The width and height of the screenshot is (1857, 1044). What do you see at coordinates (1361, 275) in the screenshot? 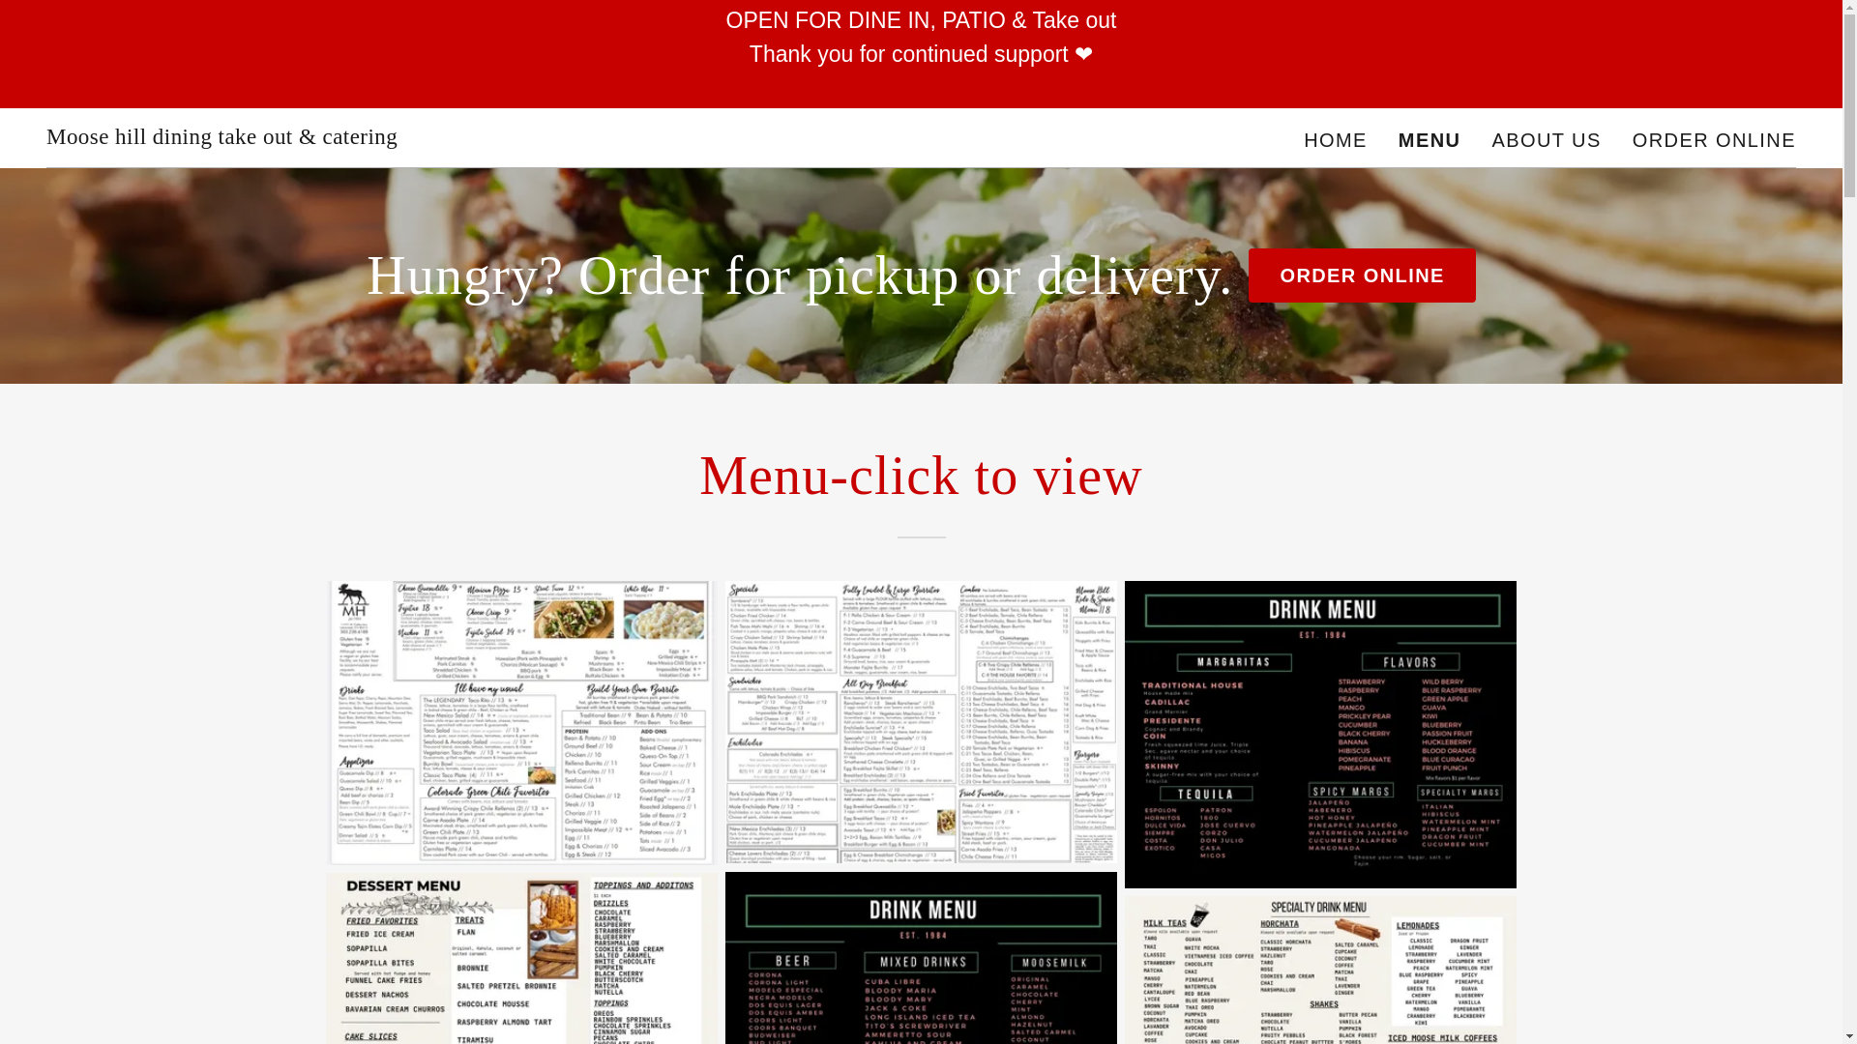
I see `ORDER ONLINE` at bounding box center [1361, 275].